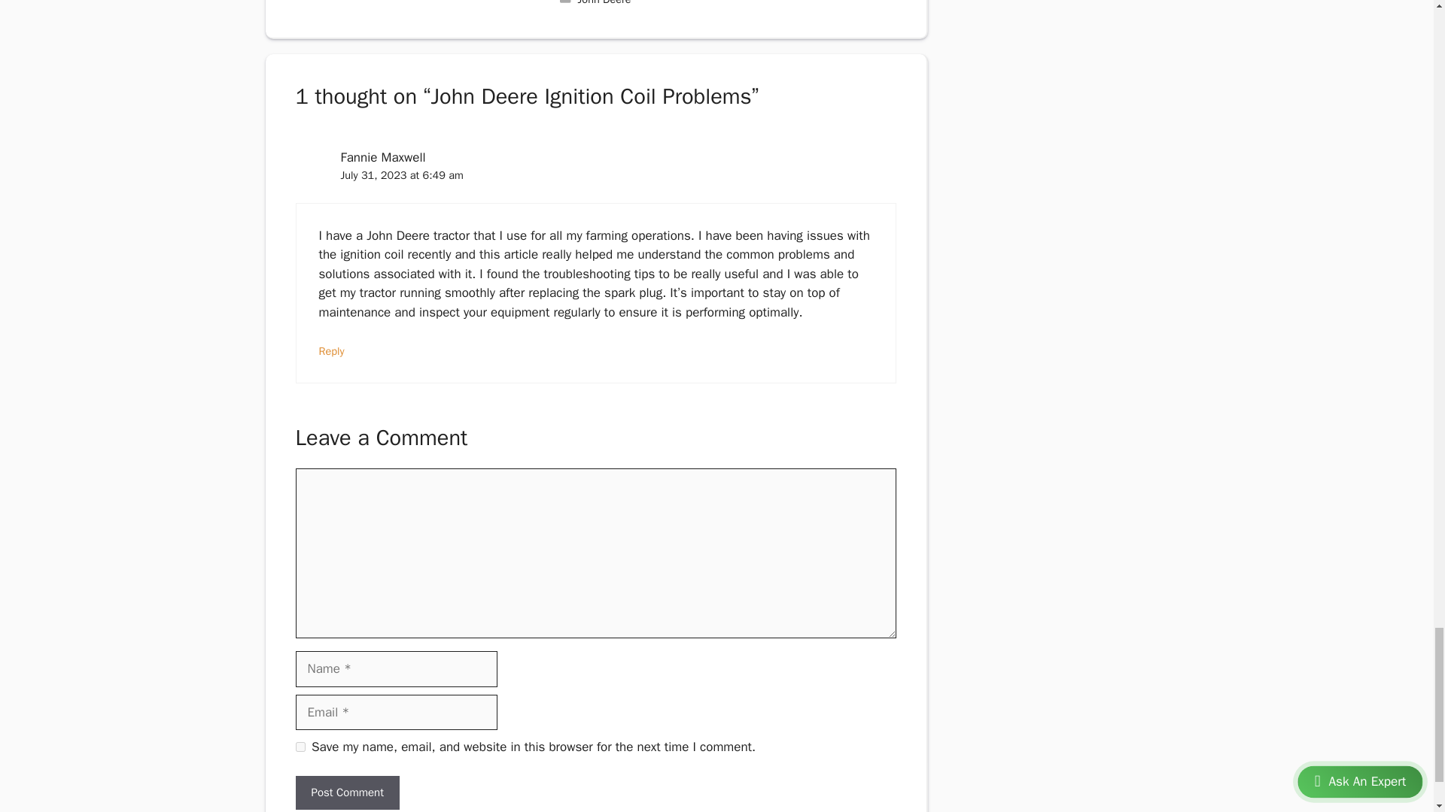 This screenshot has width=1445, height=812. What do you see at coordinates (346, 792) in the screenshot?
I see `Post Comment` at bounding box center [346, 792].